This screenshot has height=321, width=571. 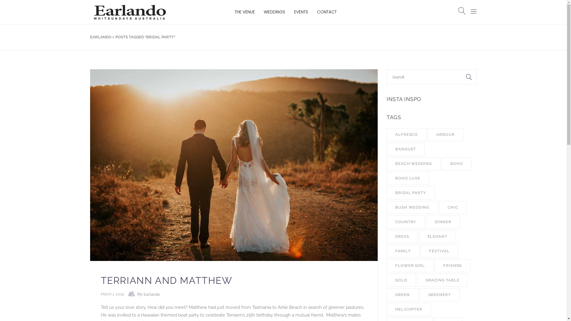 What do you see at coordinates (437, 237) in the screenshot?
I see `ELEGANT` at bounding box center [437, 237].